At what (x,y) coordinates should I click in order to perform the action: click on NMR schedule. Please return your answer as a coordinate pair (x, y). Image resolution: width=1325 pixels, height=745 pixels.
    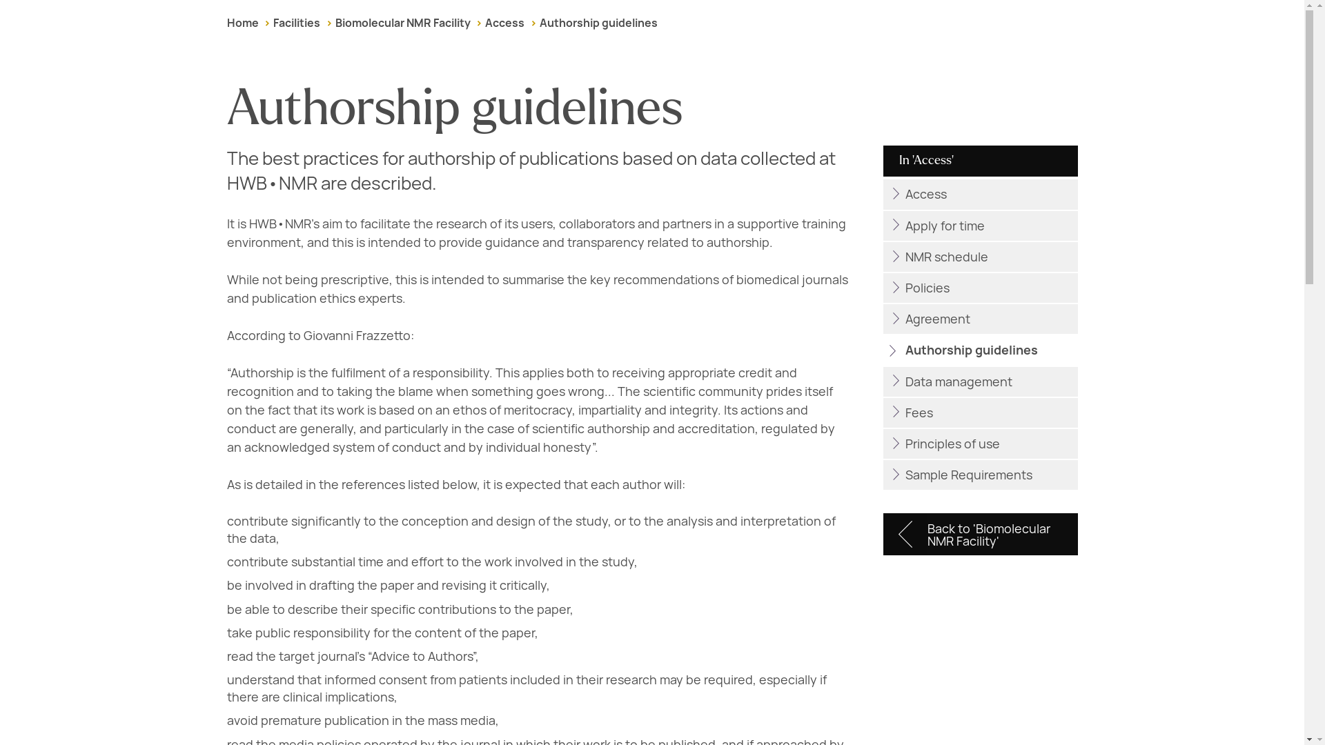
    Looking at the image, I should click on (980, 257).